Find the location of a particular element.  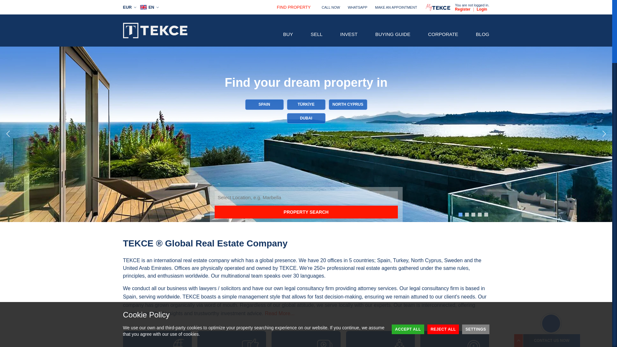

SPAIN is located at coordinates (264, 104).